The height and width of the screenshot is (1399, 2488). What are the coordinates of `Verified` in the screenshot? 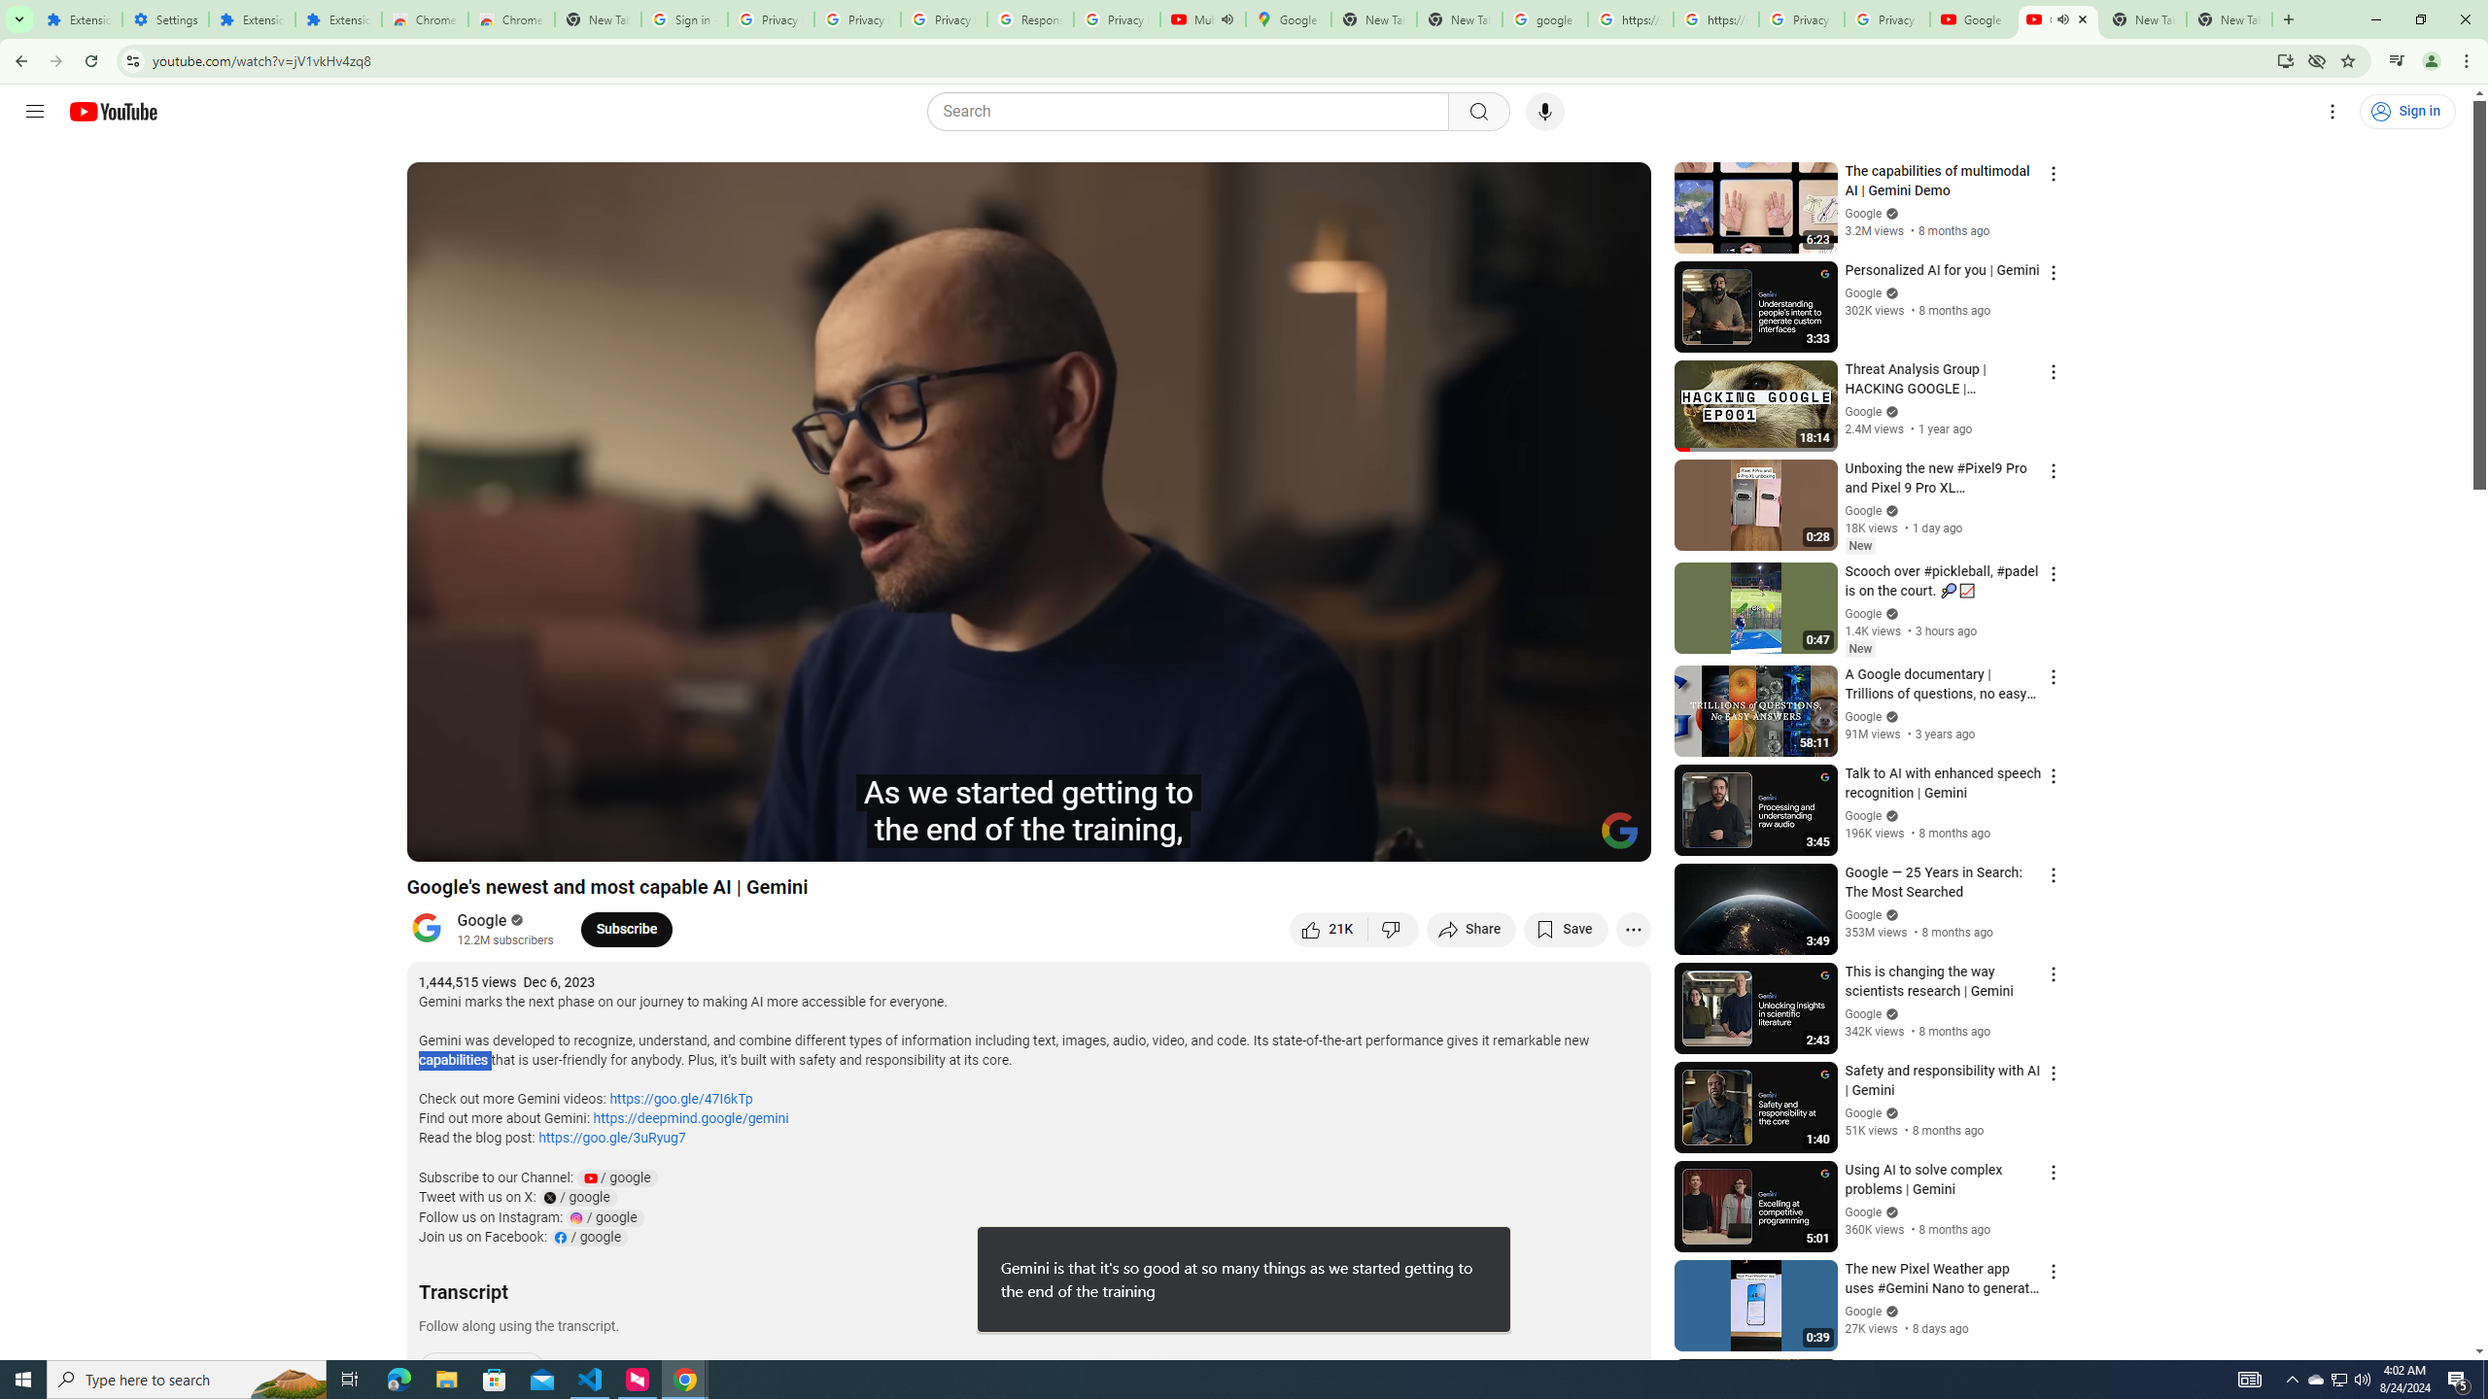 It's located at (1890, 1311).